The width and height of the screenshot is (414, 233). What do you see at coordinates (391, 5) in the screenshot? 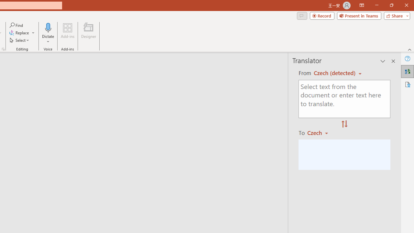
I see `Restore Down` at bounding box center [391, 5].